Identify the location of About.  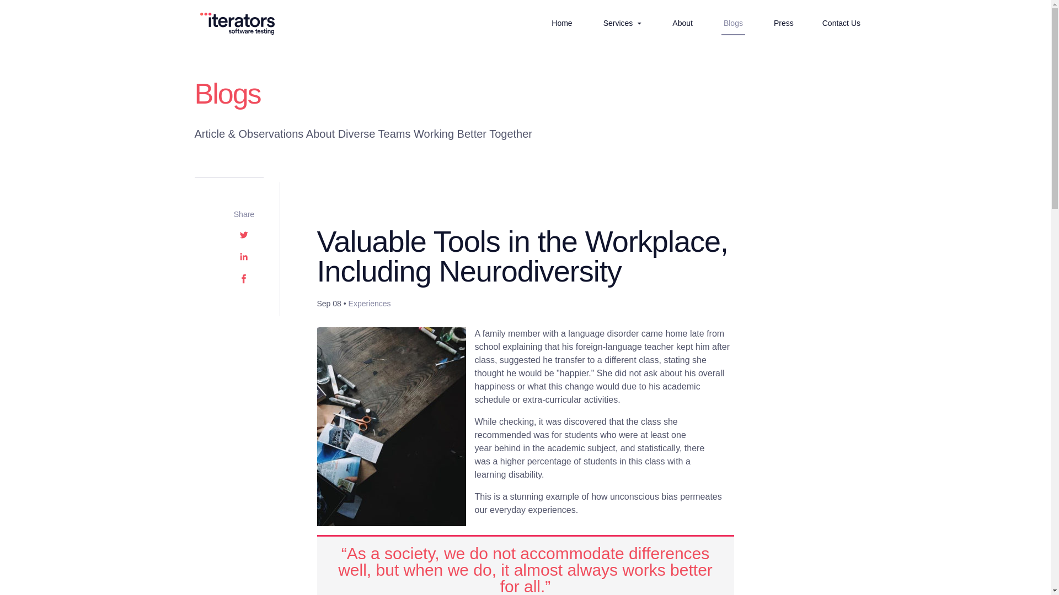
(682, 23).